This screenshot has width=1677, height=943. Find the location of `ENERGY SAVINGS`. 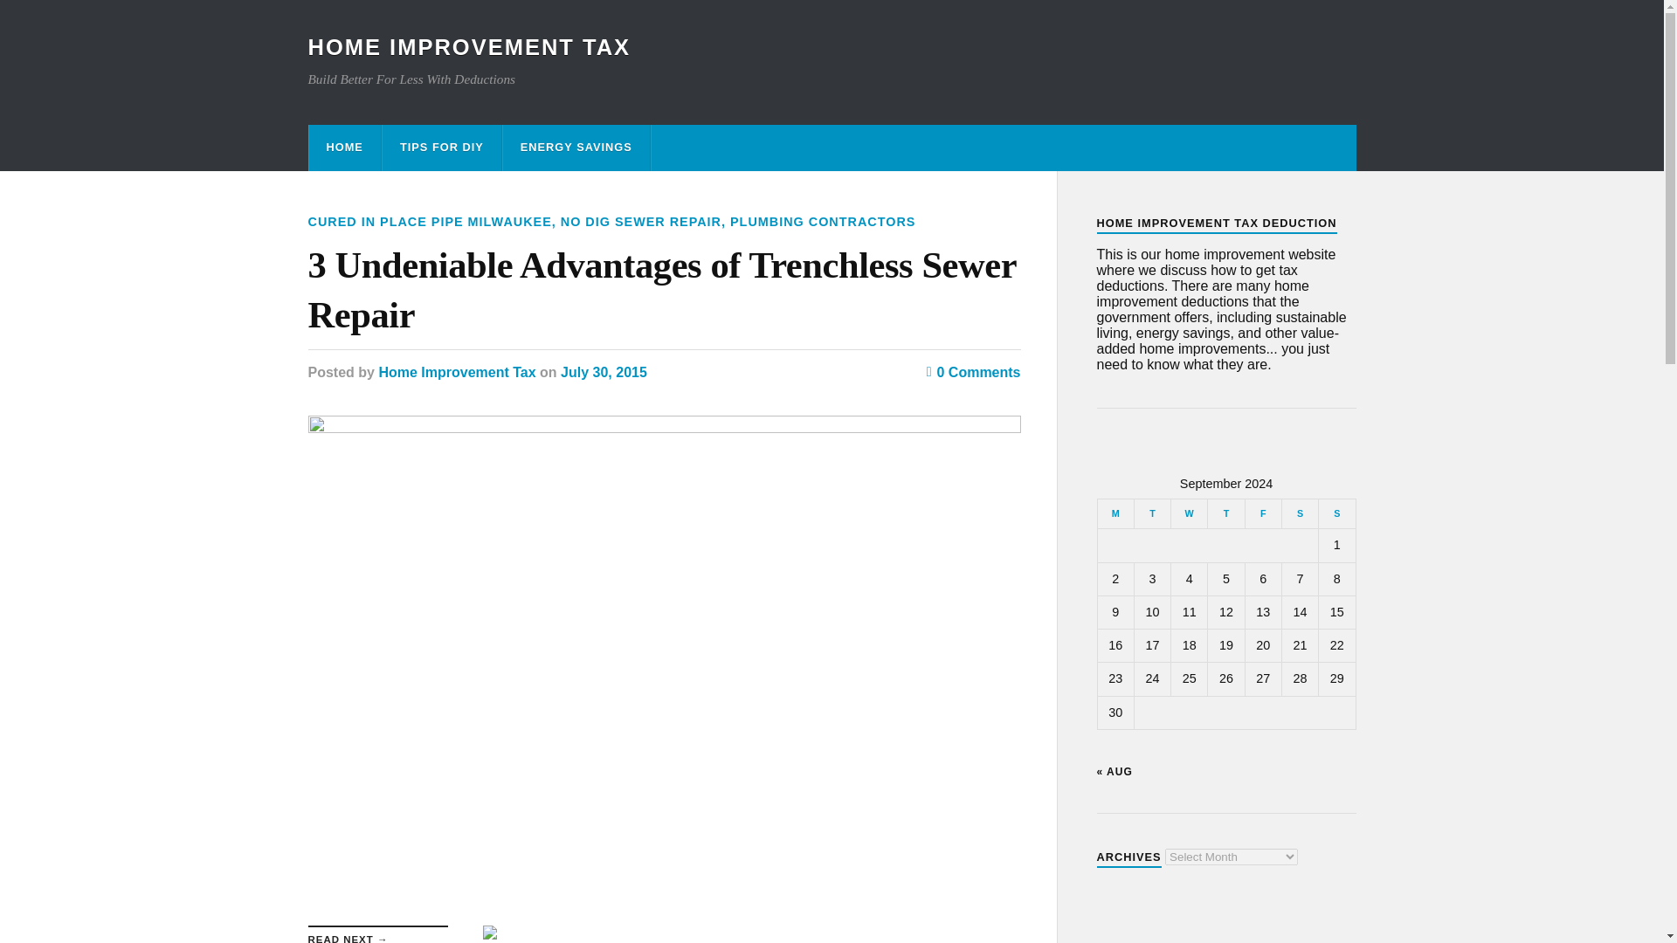

ENERGY SAVINGS is located at coordinates (576, 147).